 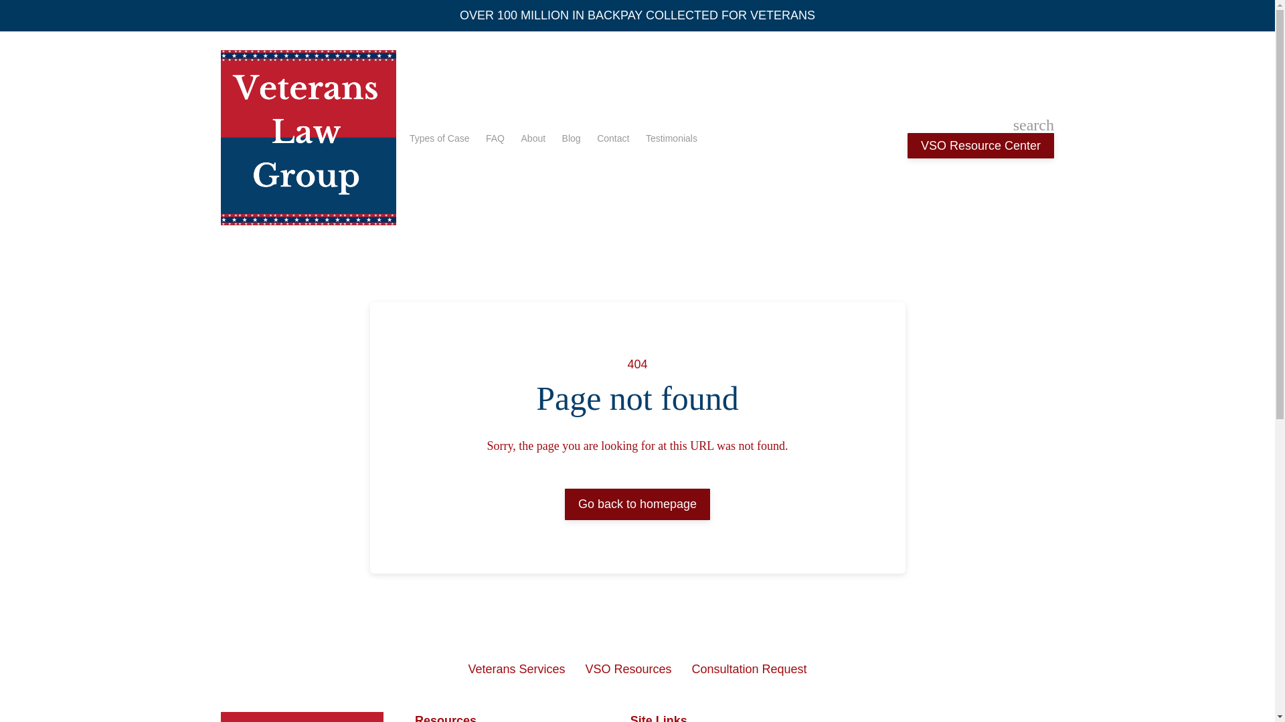 What do you see at coordinates (515, 717) in the screenshot?
I see `Resources` at bounding box center [515, 717].